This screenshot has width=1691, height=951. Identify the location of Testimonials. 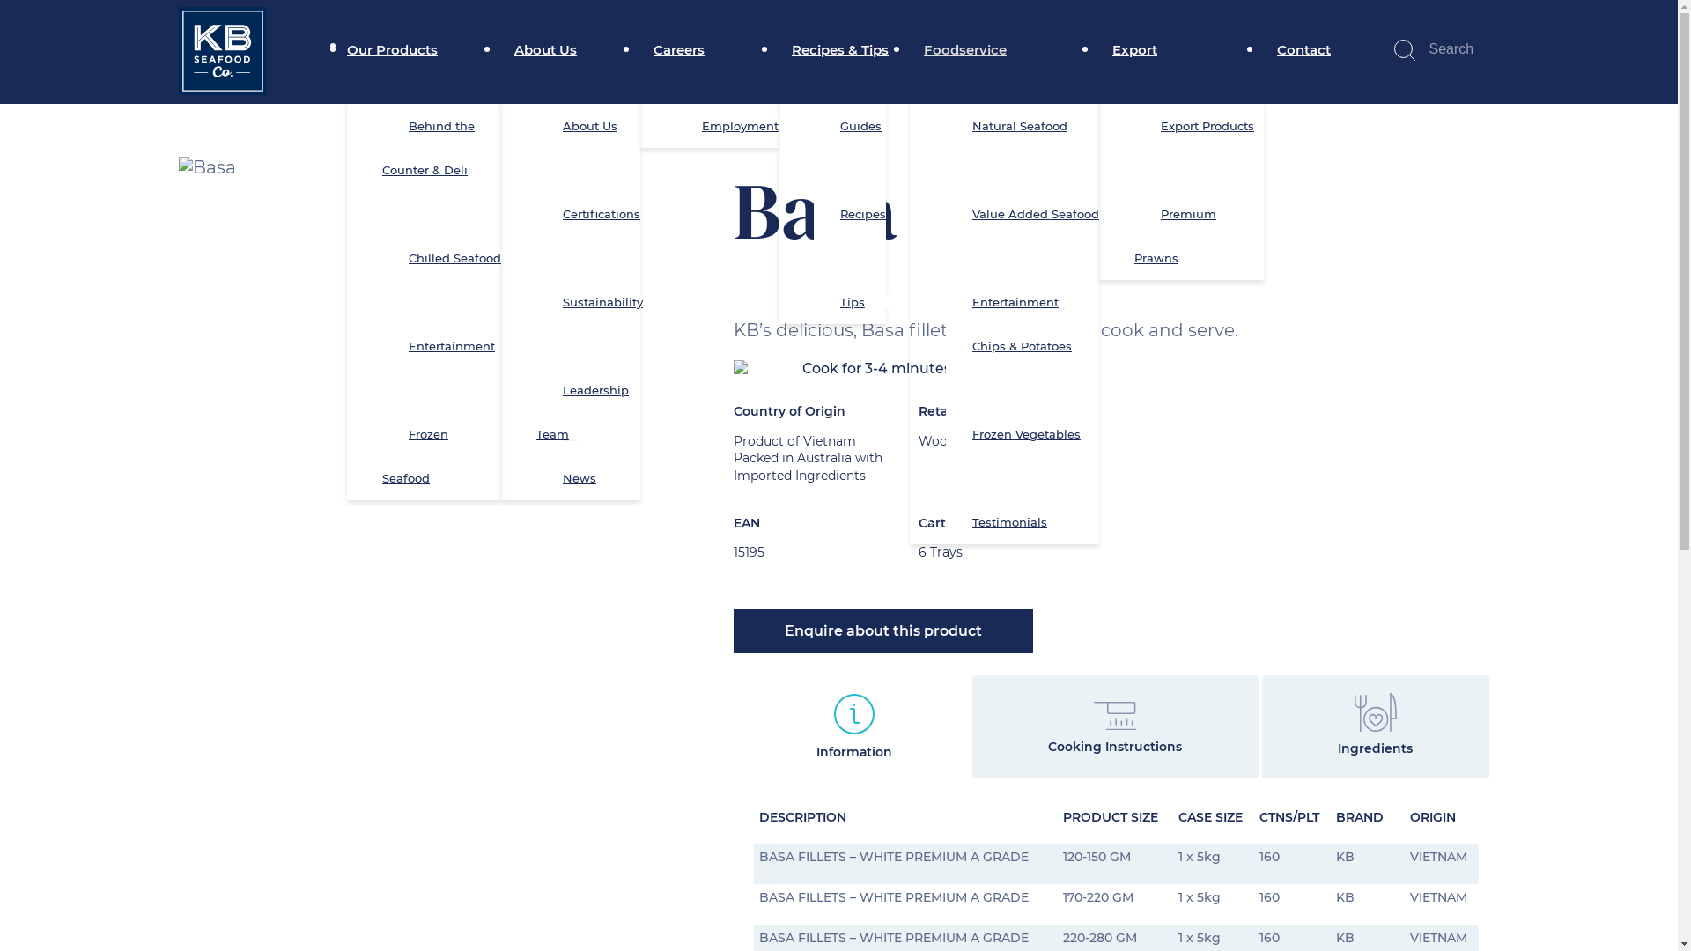
(1015, 522).